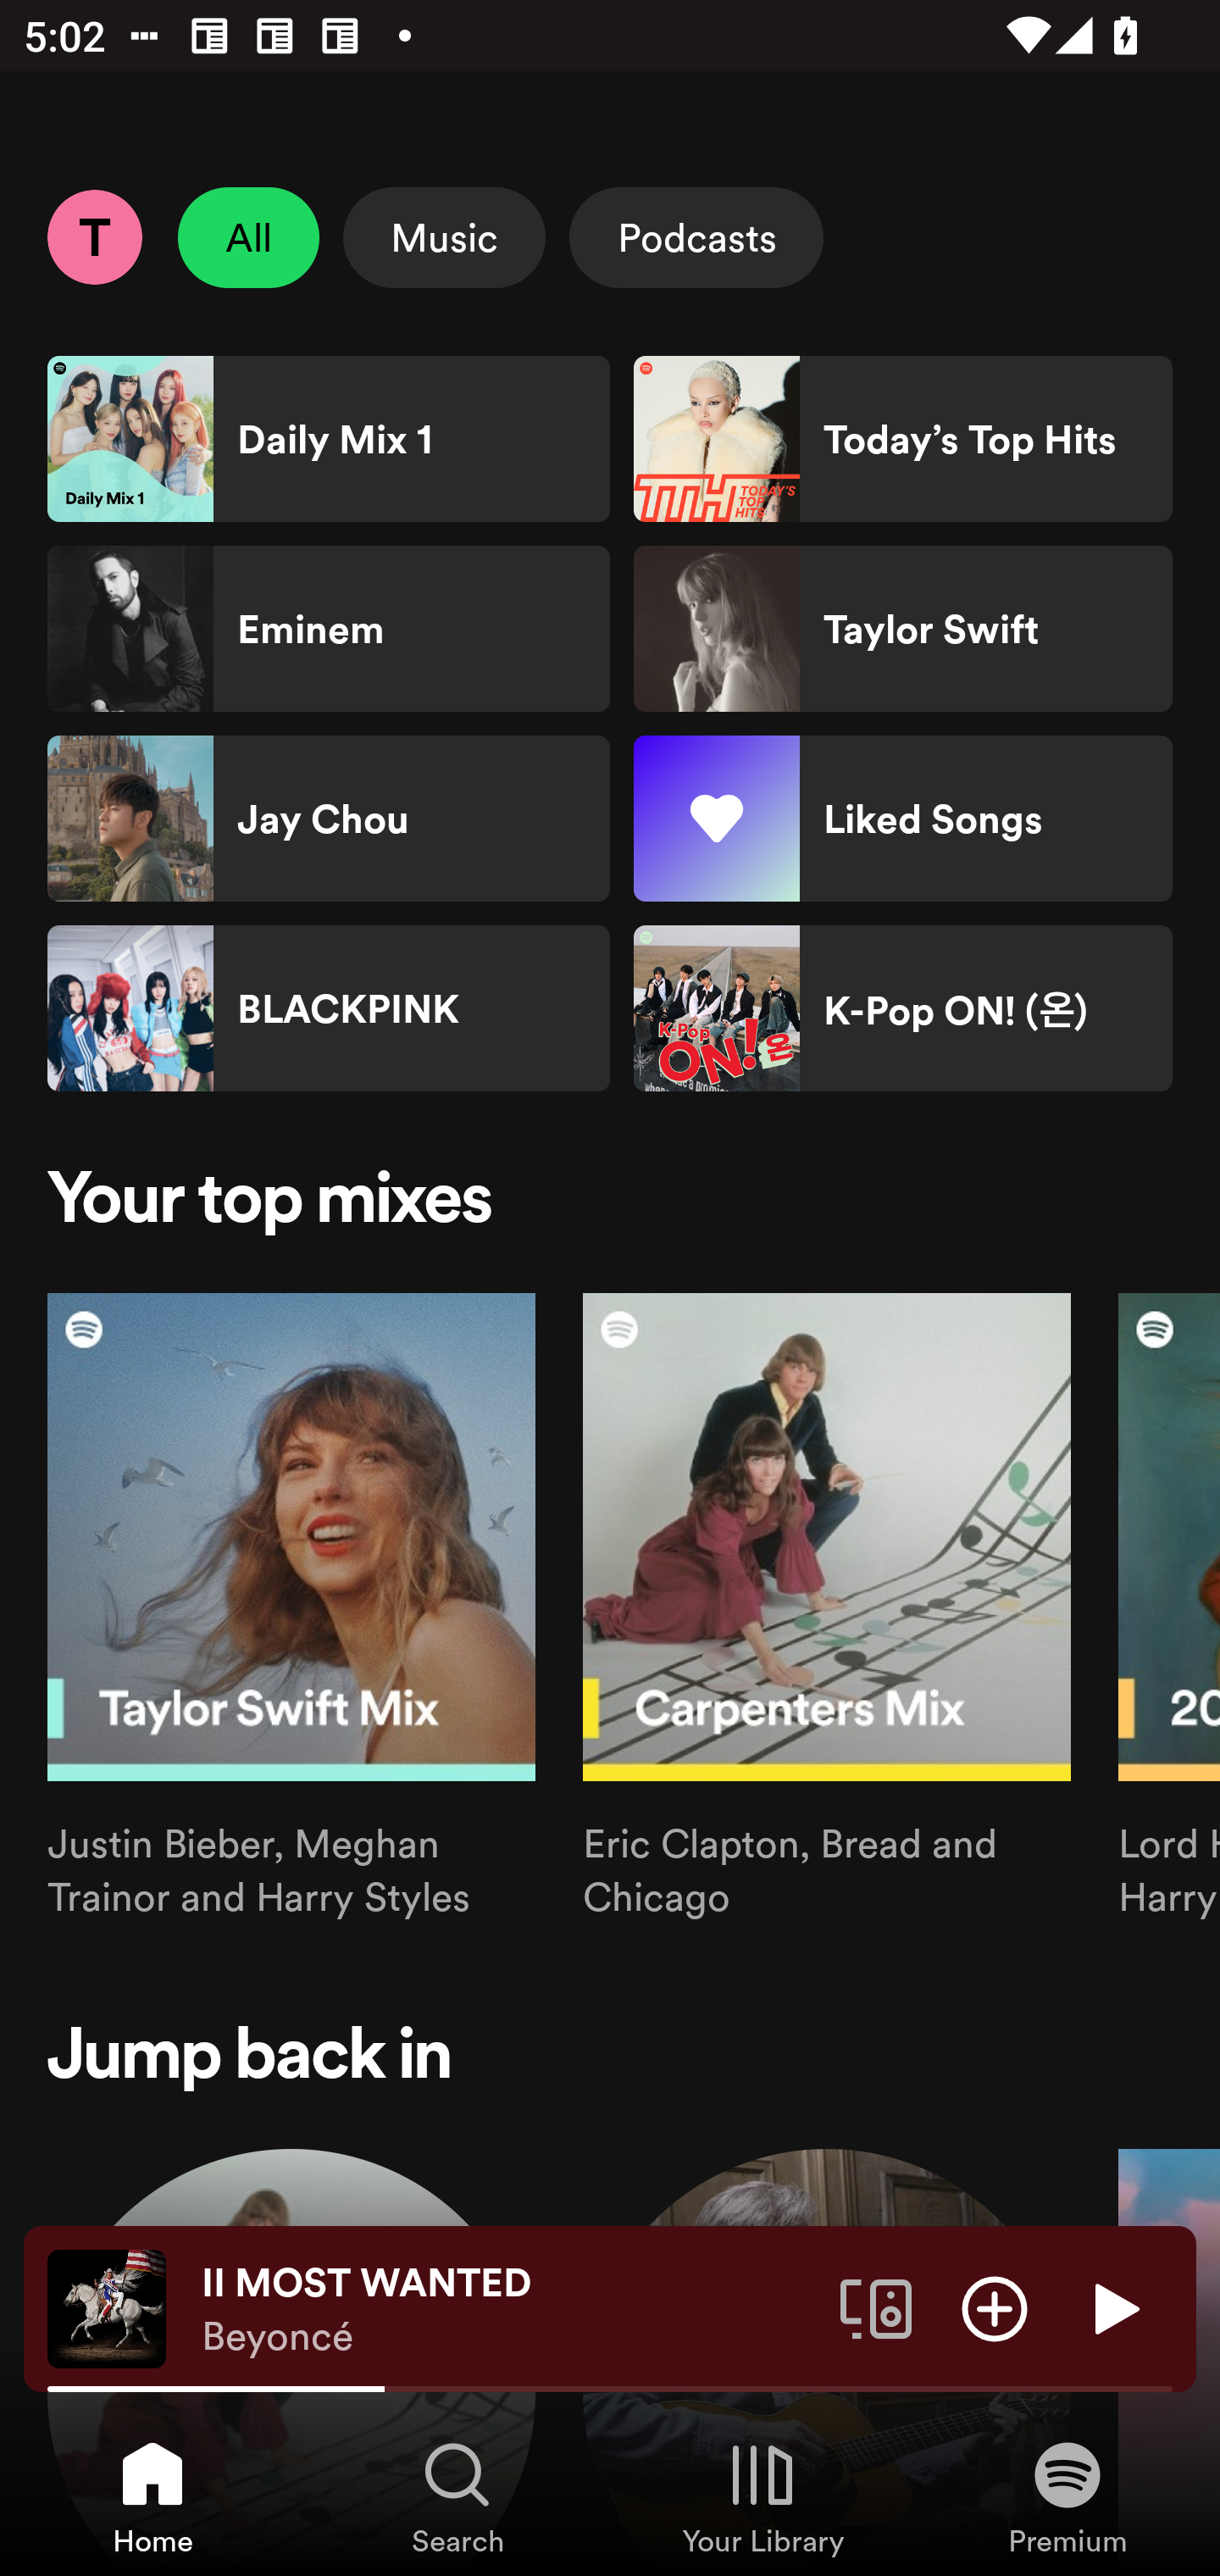 This screenshot has height=2576, width=1220. What do you see at coordinates (329, 439) in the screenshot?
I see `Daily Mix 1 Shortcut Daily Mix 1` at bounding box center [329, 439].